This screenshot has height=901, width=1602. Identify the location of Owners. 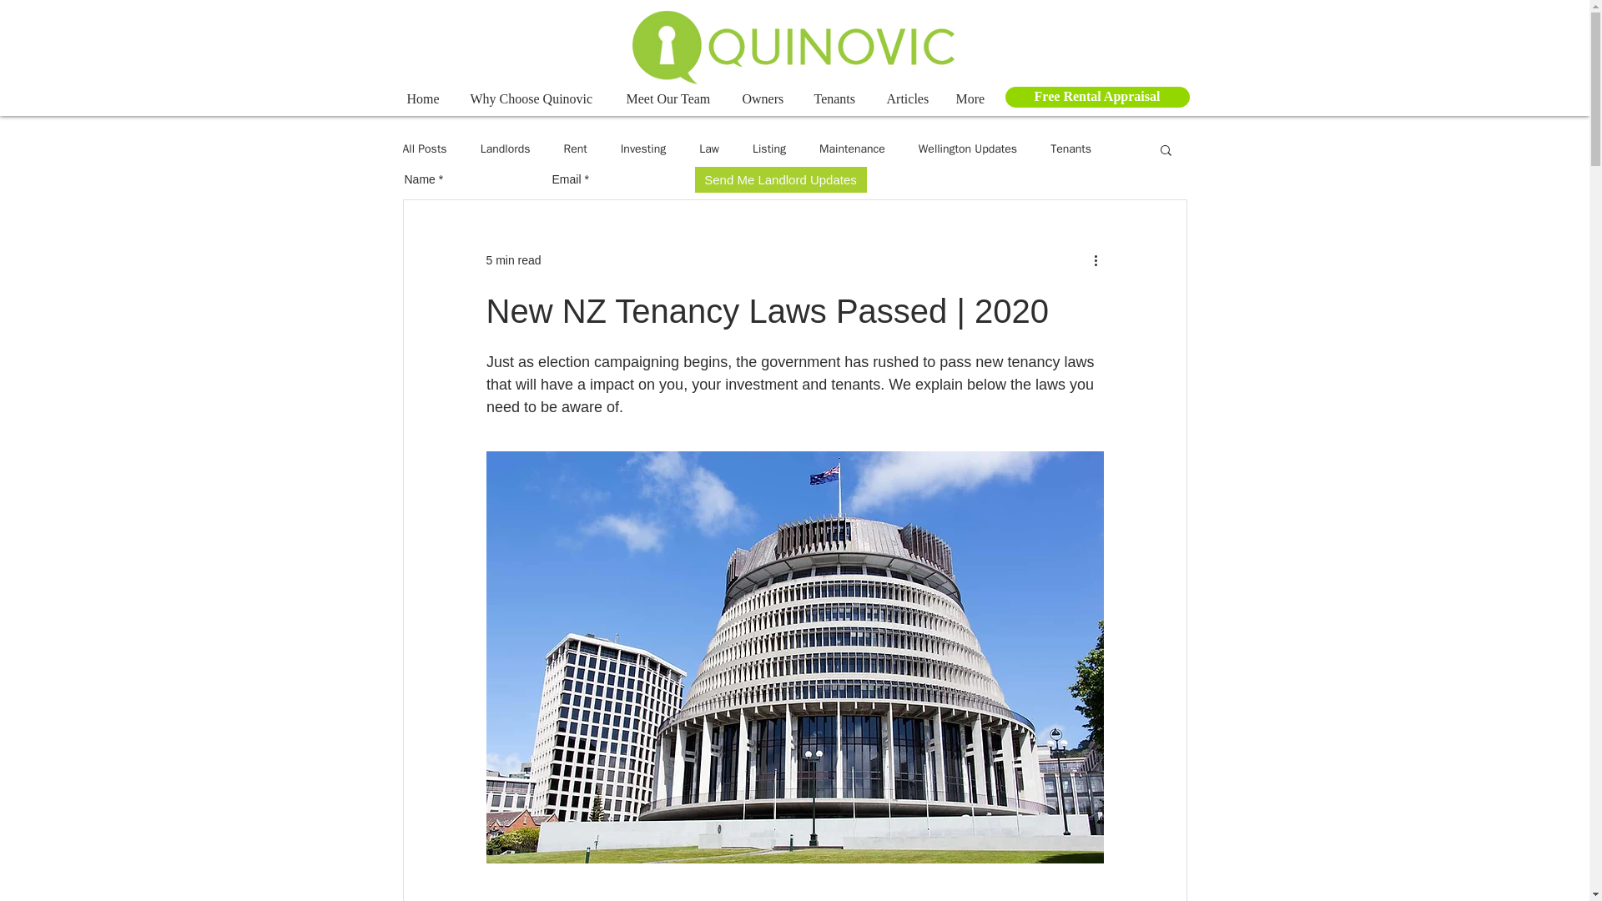
(764, 98).